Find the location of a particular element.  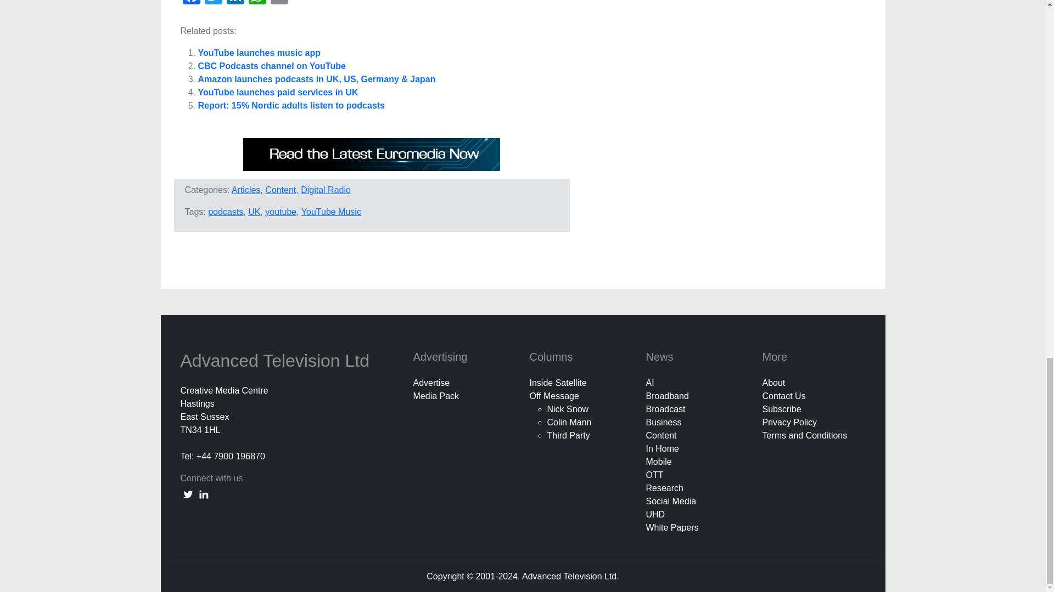

youtube is located at coordinates (281, 212).